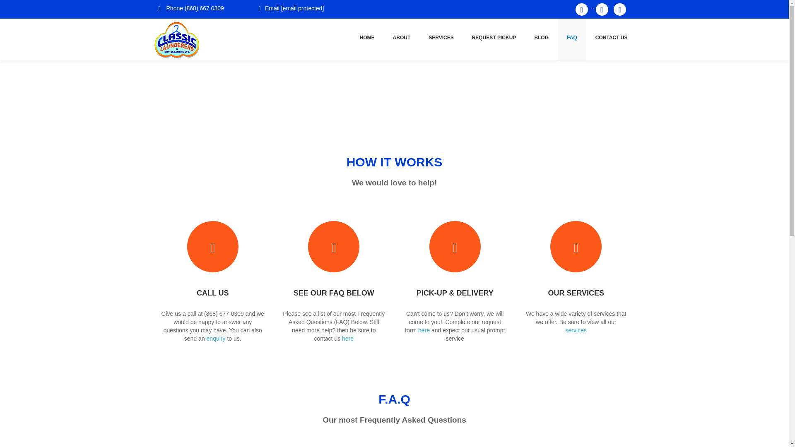  What do you see at coordinates (216, 339) in the screenshot?
I see `enquiry` at bounding box center [216, 339].